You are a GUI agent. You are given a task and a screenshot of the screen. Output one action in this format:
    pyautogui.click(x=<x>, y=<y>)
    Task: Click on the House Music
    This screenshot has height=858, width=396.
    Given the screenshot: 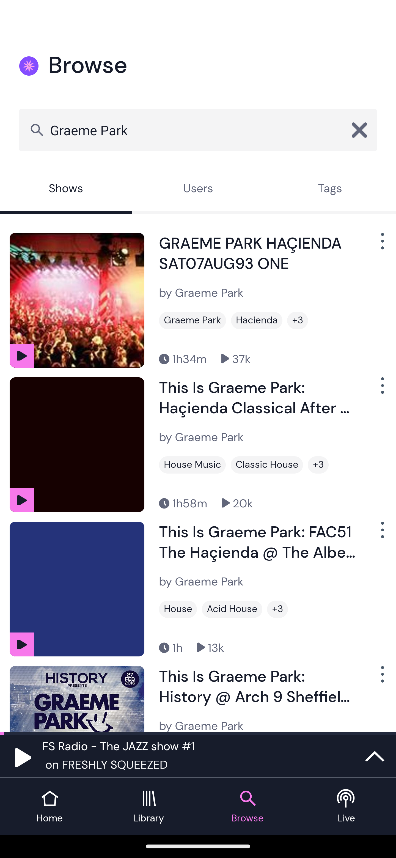 What is the action you would take?
    pyautogui.click(x=192, y=465)
    